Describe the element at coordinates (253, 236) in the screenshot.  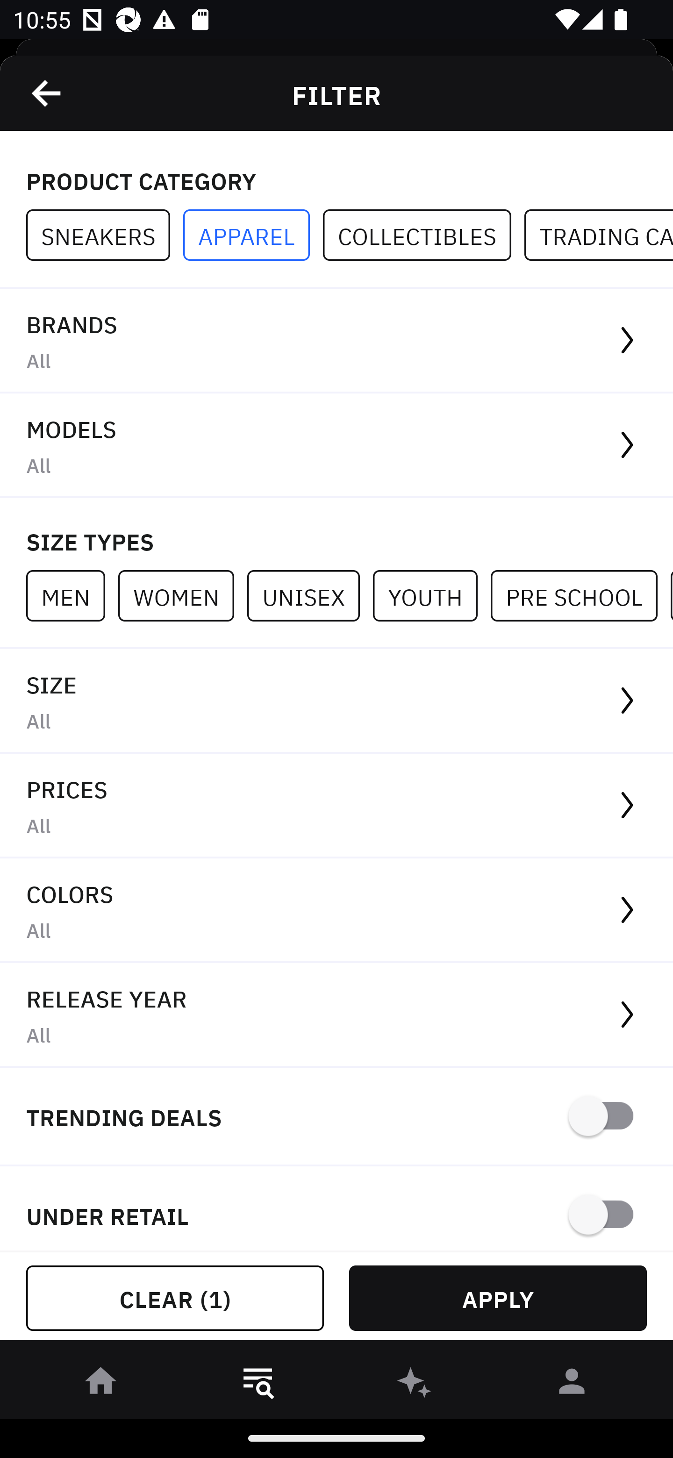
I see `APPAREL` at that location.